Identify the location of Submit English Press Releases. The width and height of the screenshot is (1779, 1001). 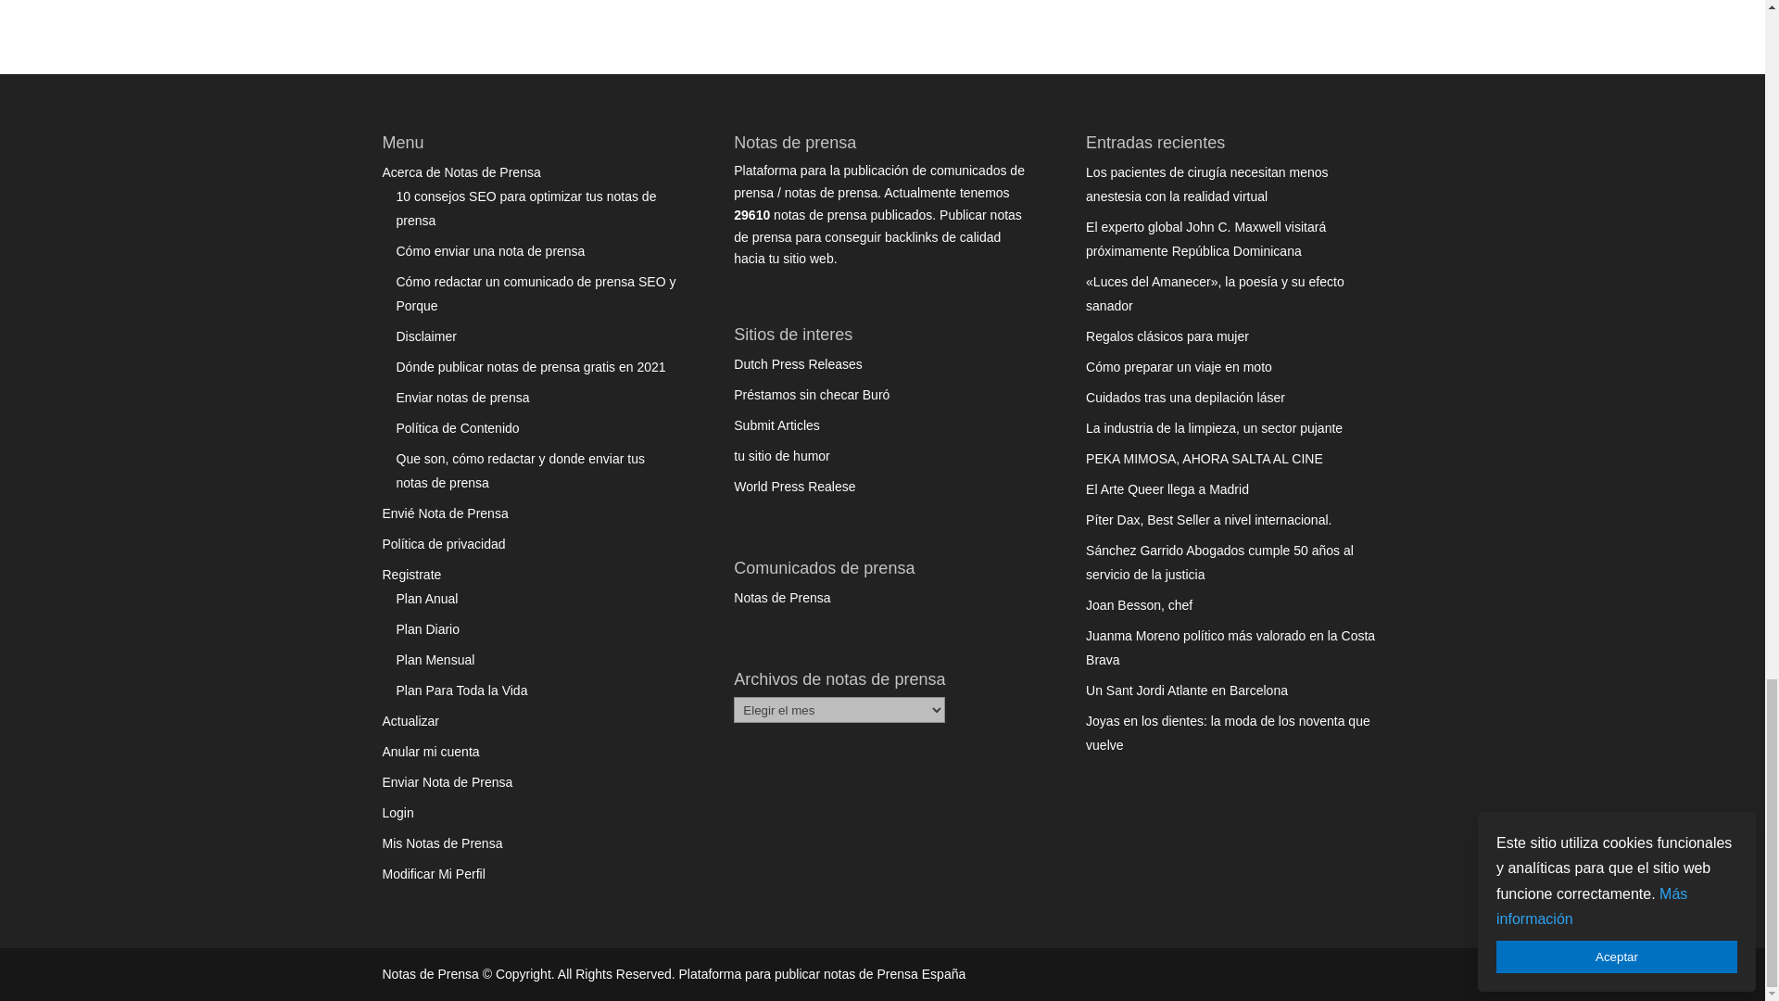
(794, 487).